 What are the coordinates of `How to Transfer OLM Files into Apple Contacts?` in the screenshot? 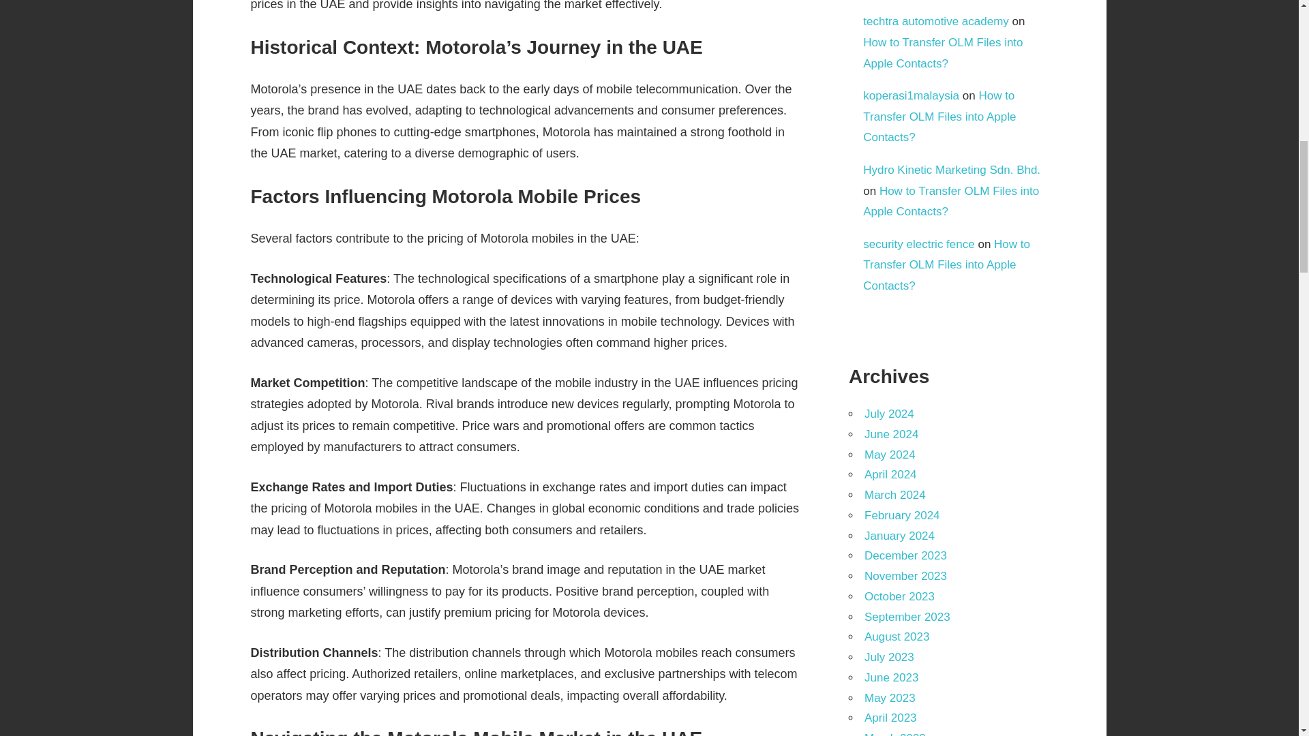 It's located at (942, 52).